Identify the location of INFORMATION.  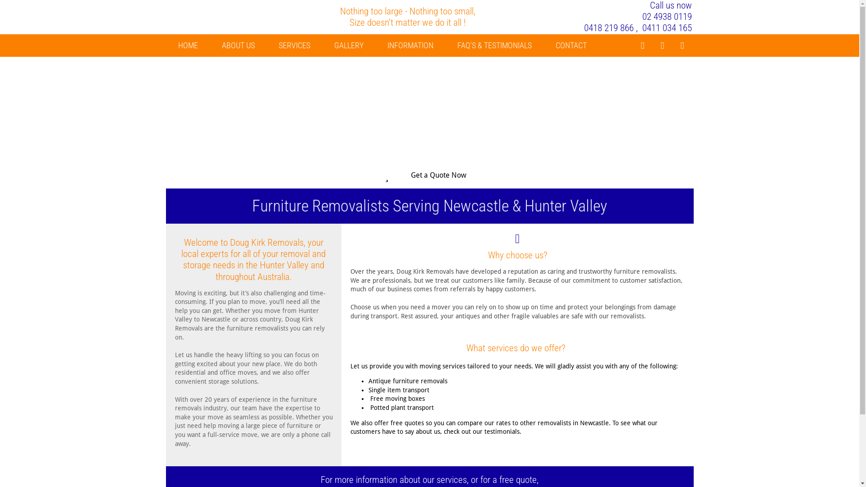
(410, 46).